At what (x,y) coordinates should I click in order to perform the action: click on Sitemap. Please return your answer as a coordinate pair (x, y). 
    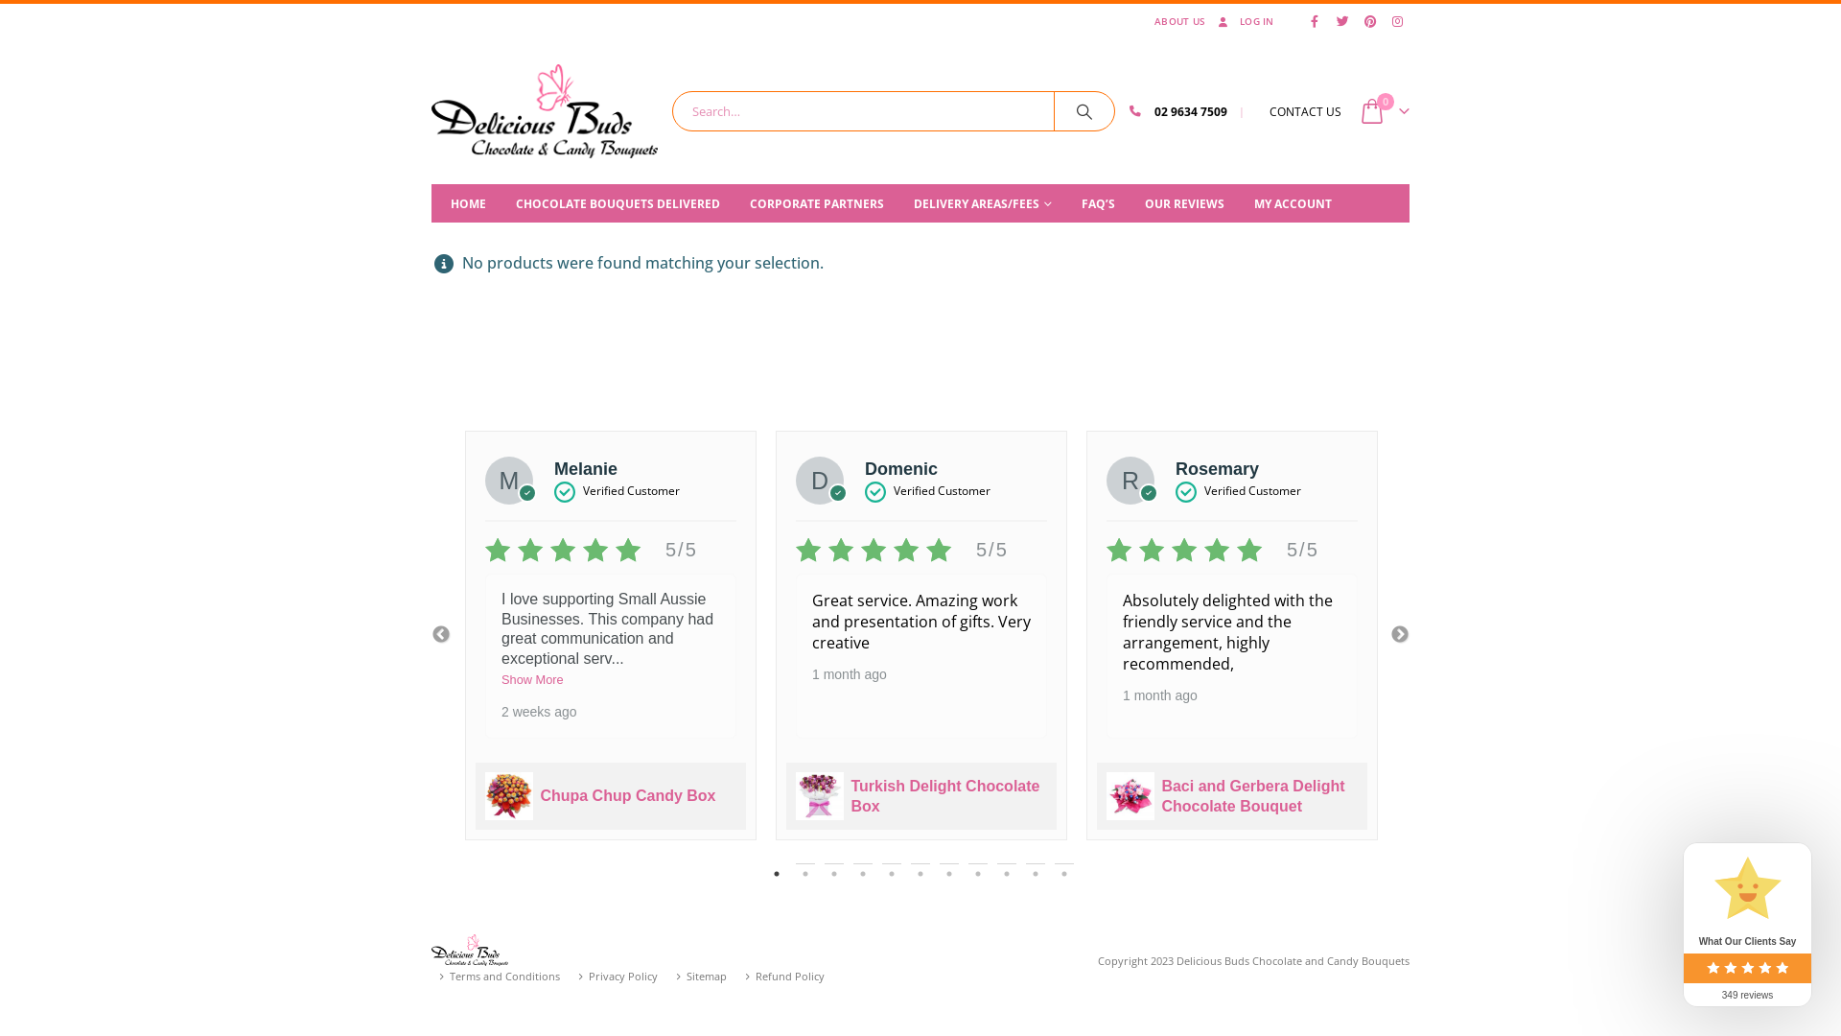
    Looking at the image, I should click on (707, 977).